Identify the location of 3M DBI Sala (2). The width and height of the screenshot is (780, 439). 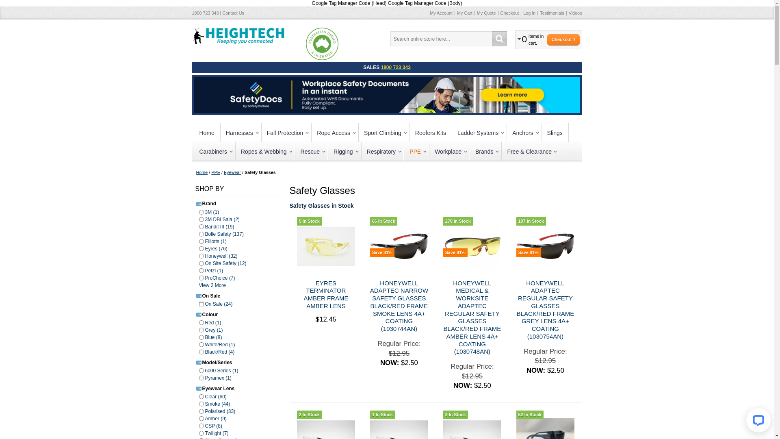
(220, 219).